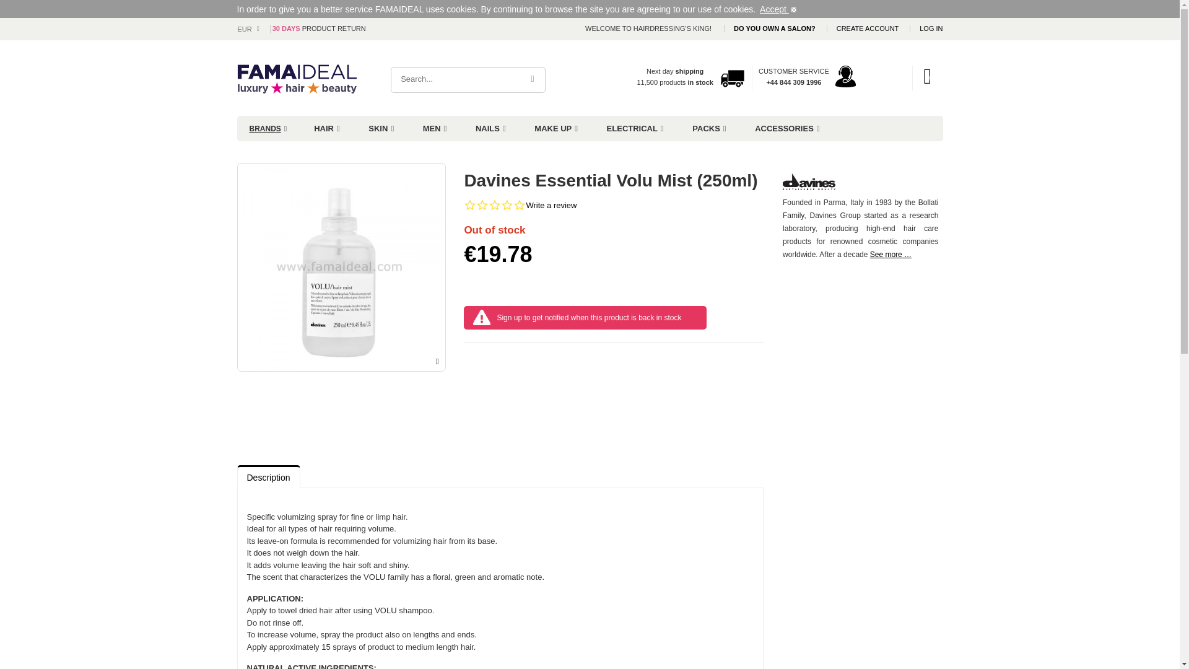  Describe the element at coordinates (869, 28) in the screenshot. I see `CREATE ACCOUNT` at that location.